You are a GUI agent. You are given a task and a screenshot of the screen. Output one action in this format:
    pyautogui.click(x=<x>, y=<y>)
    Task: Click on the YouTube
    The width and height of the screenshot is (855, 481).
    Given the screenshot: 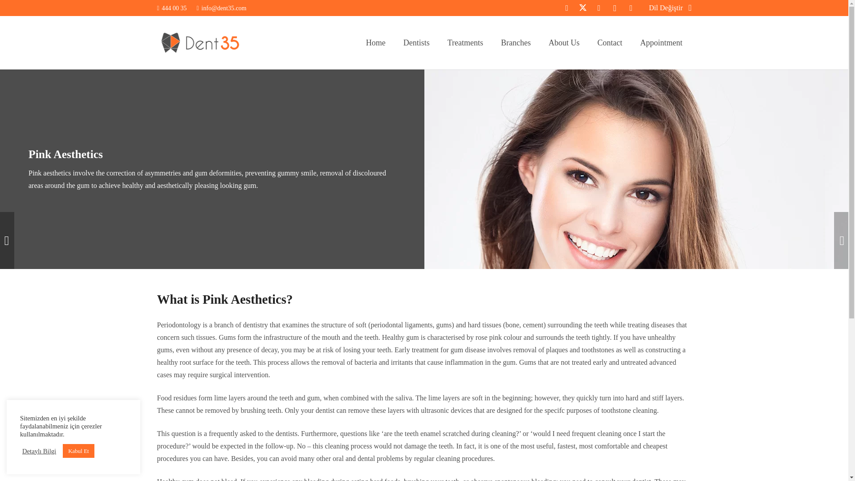 What is the action you would take?
    pyautogui.click(x=598, y=8)
    